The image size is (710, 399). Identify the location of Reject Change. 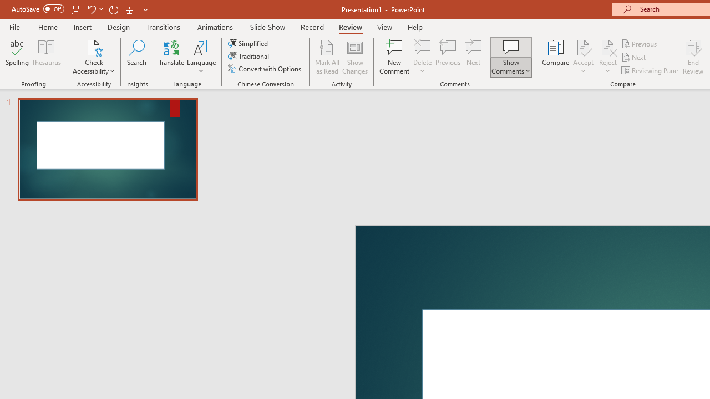
(608, 47).